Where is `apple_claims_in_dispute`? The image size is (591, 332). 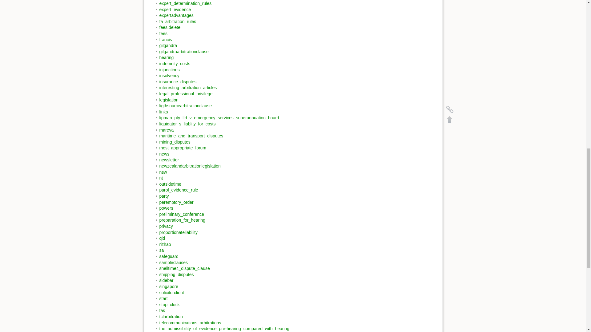
apple_claims_in_dispute is located at coordinates (183, 181).